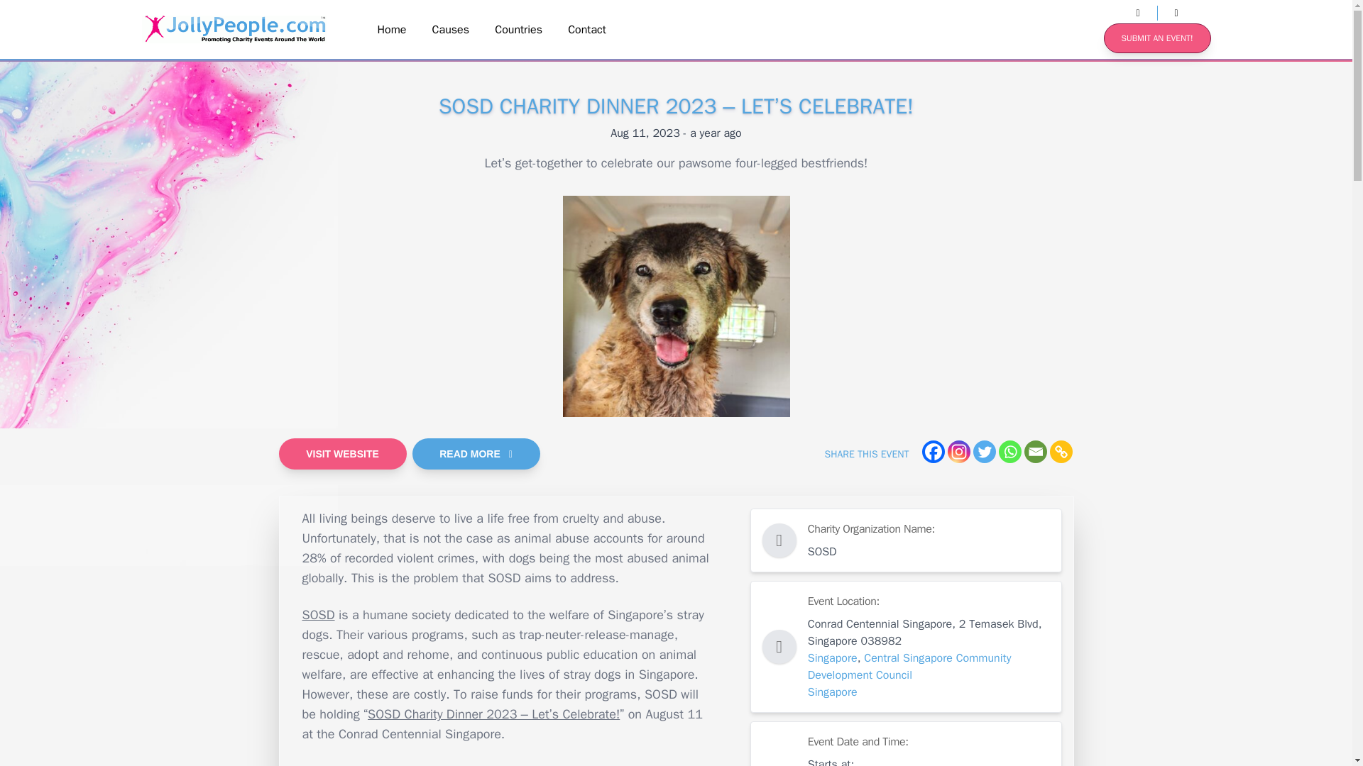 The image size is (1363, 766). What do you see at coordinates (476, 454) in the screenshot?
I see `READ MORE` at bounding box center [476, 454].